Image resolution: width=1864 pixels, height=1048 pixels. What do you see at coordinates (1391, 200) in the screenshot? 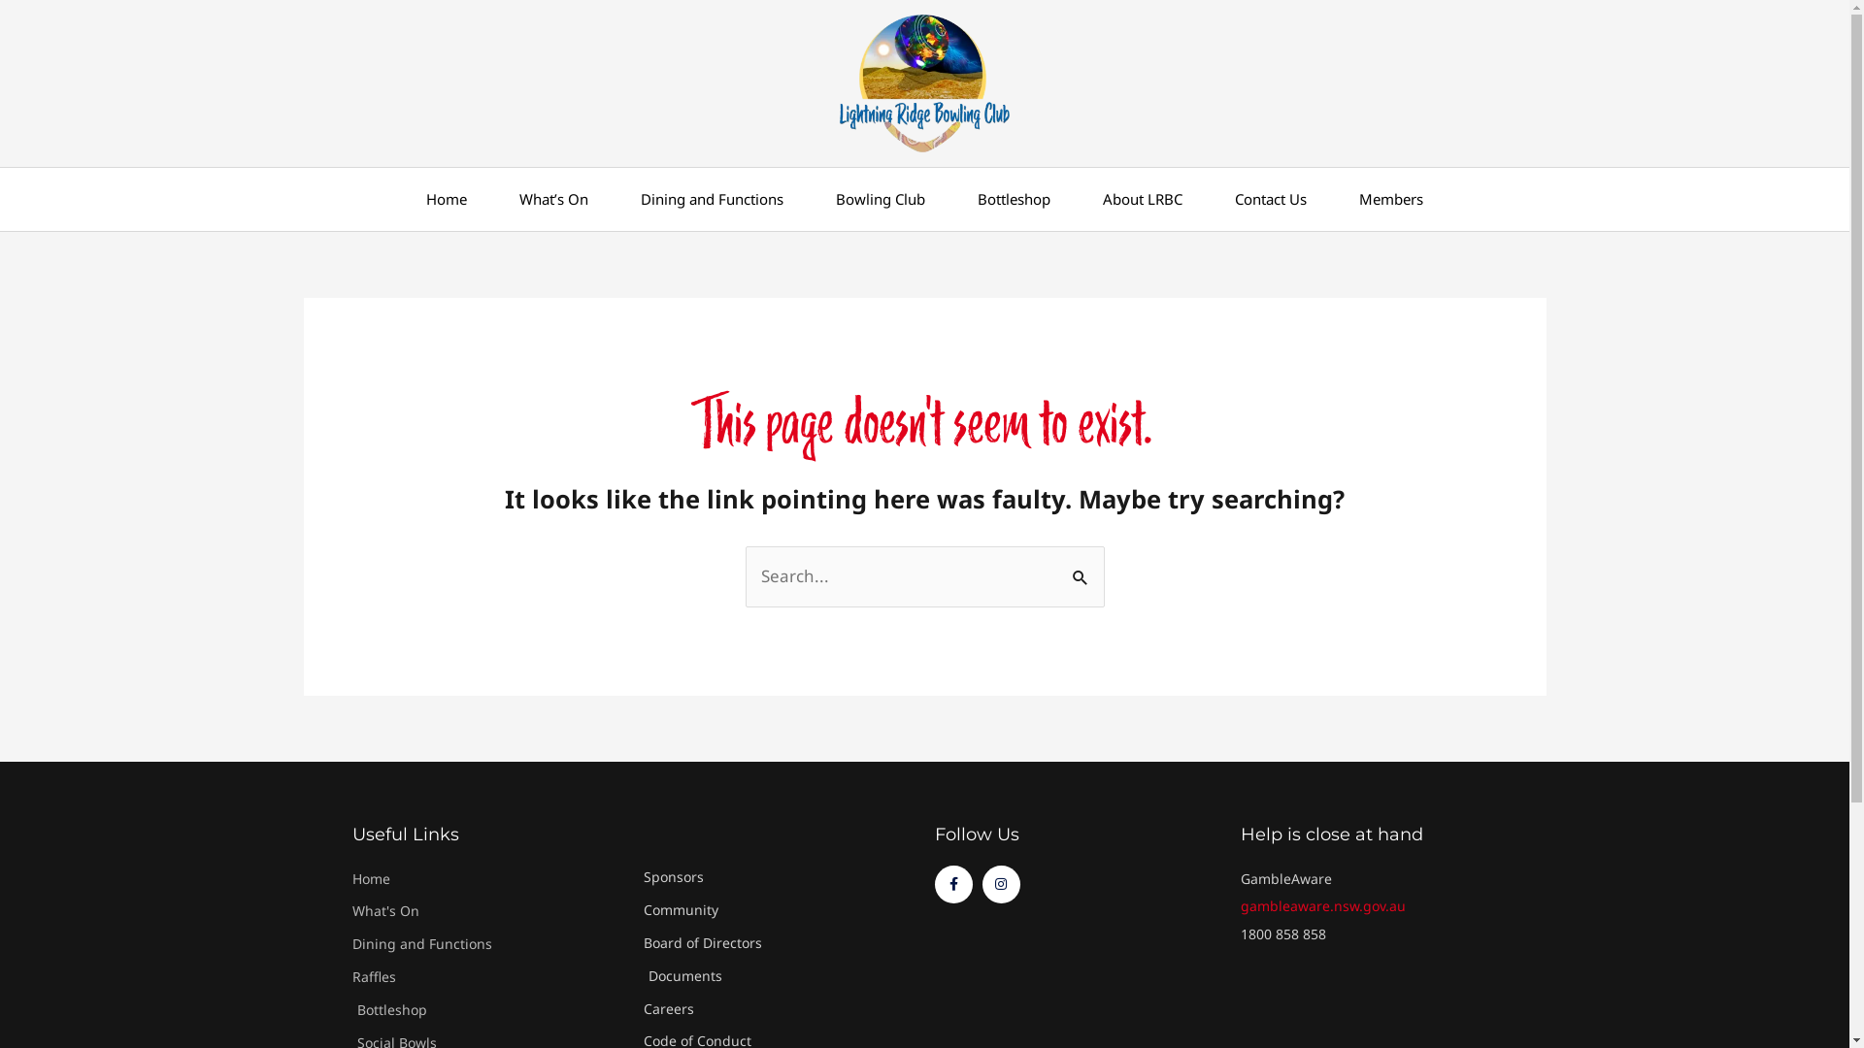
I see `Members` at bounding box center [1391, 200].